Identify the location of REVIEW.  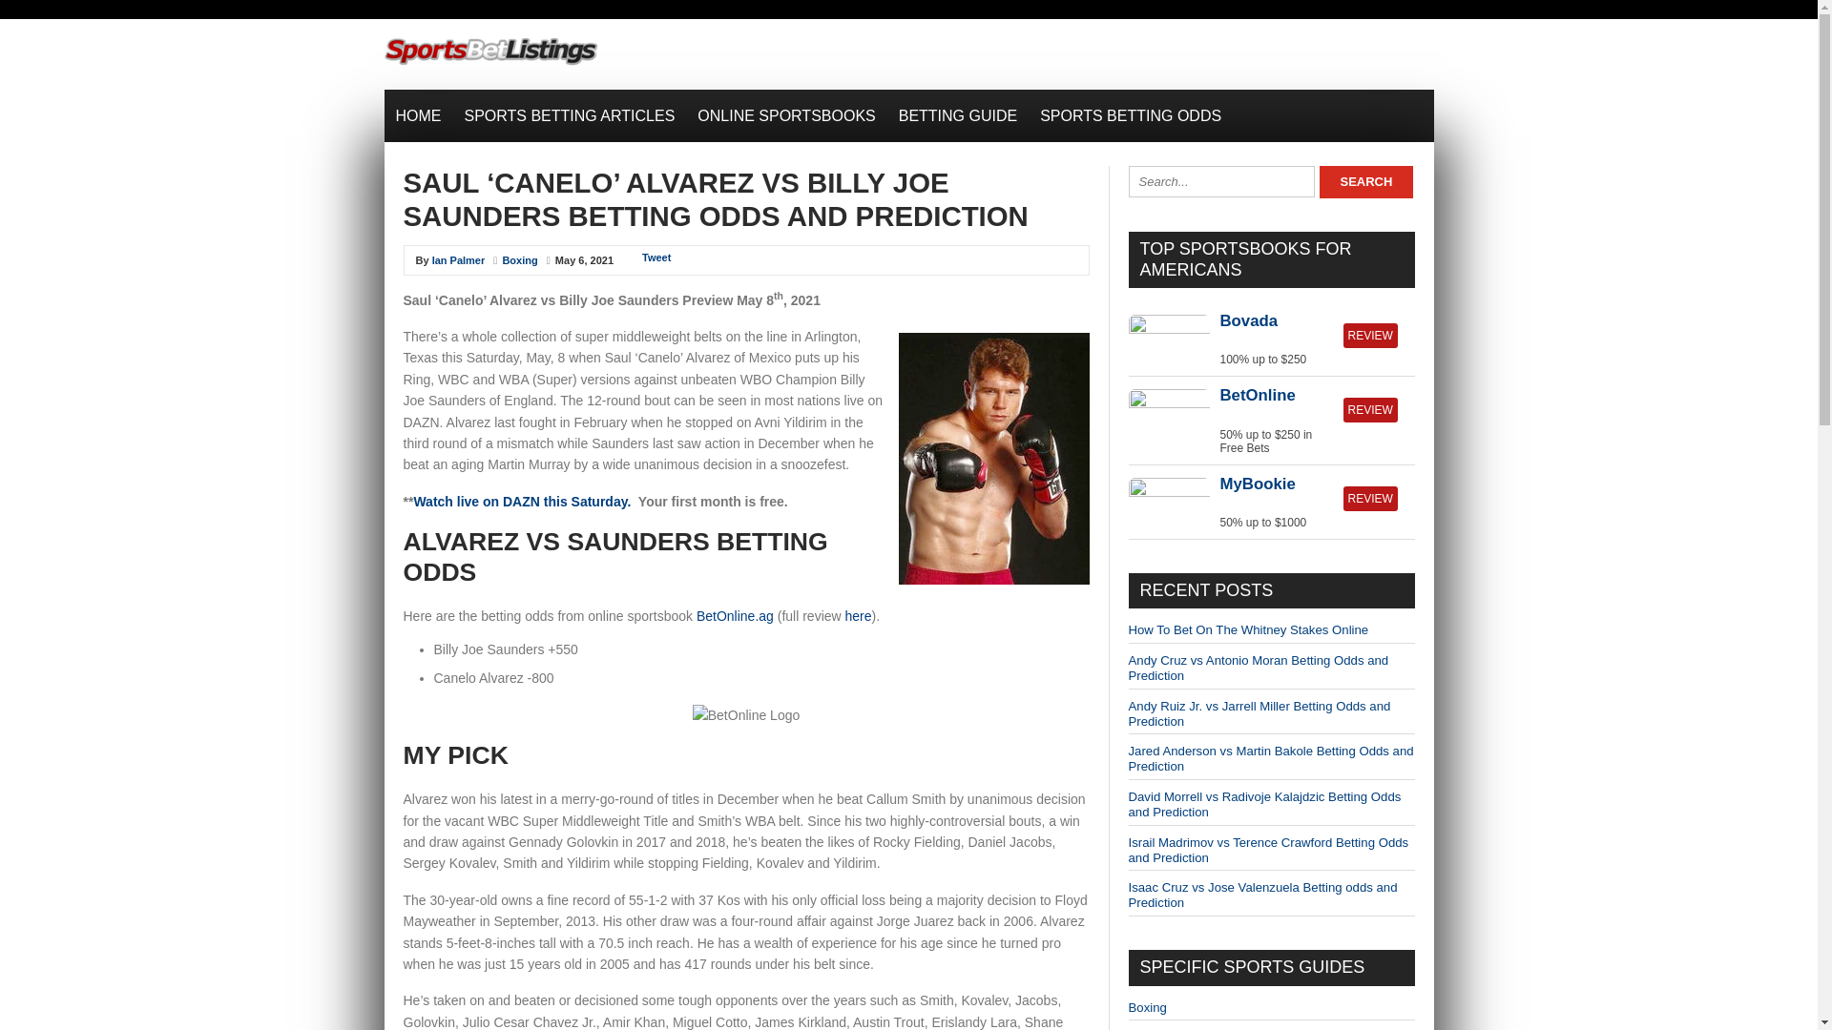
(1370, 409).